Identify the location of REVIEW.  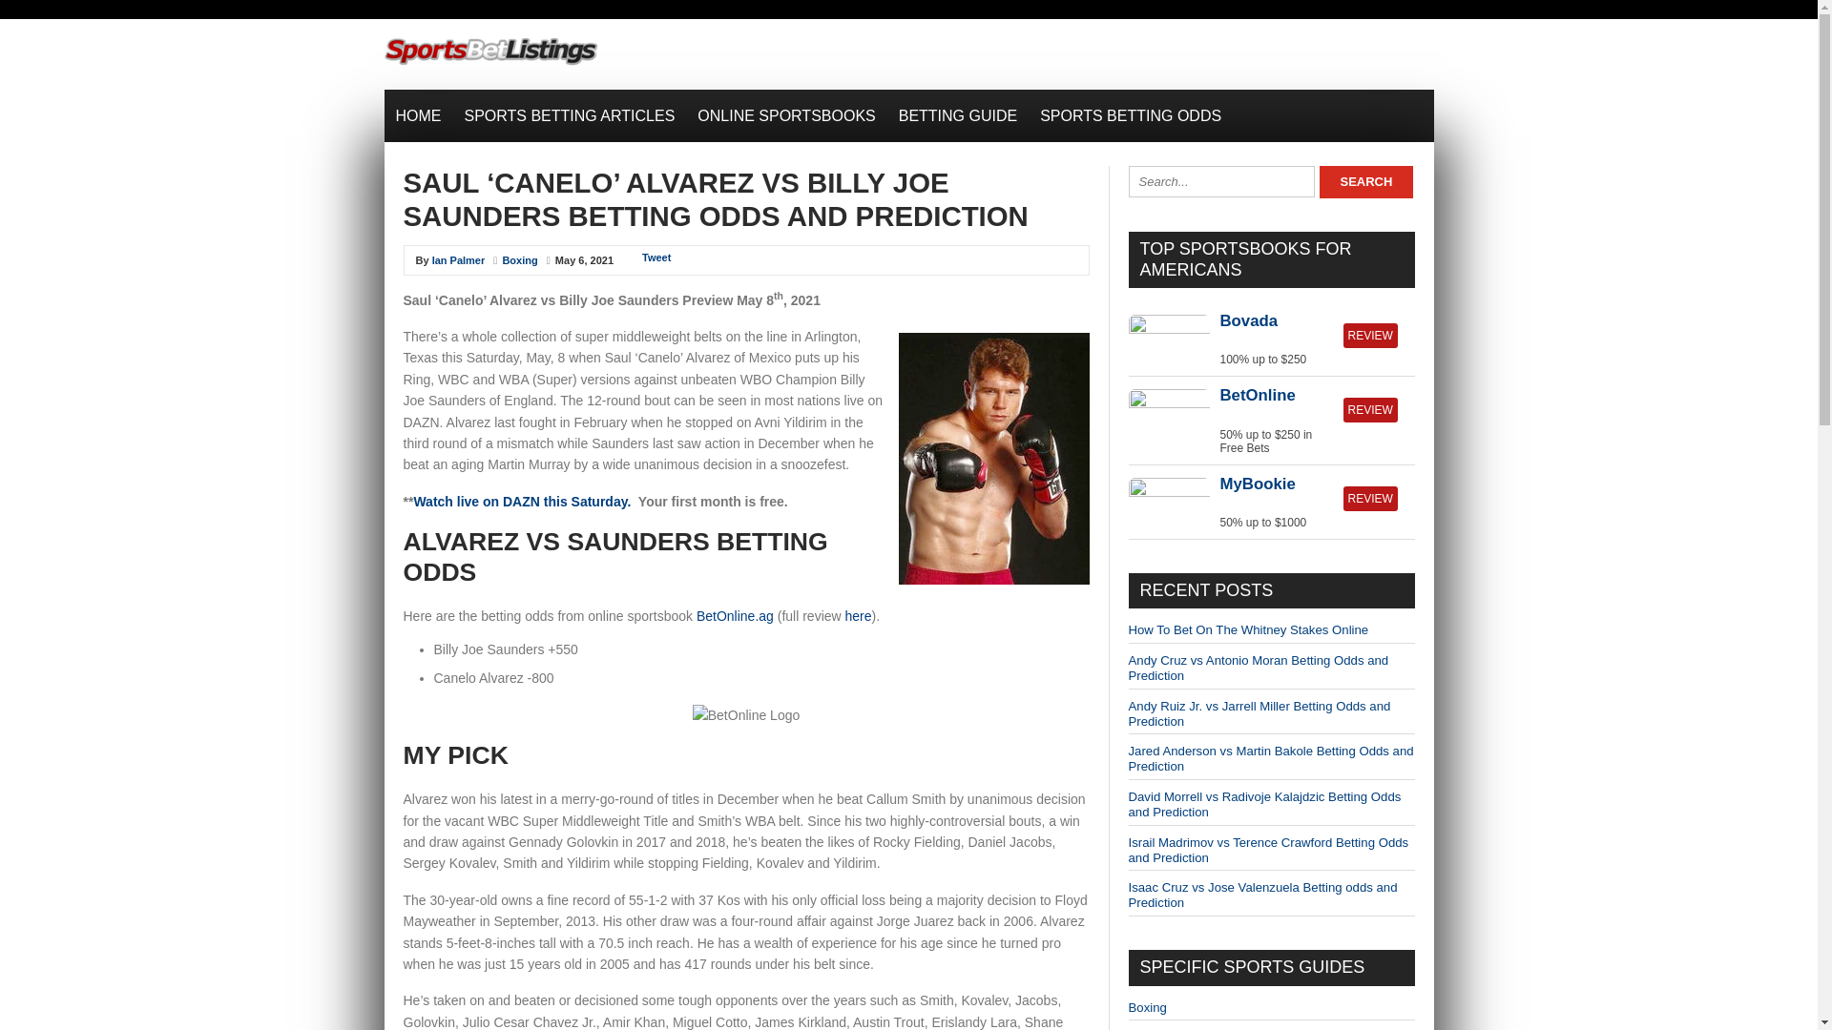
(1370, 409).